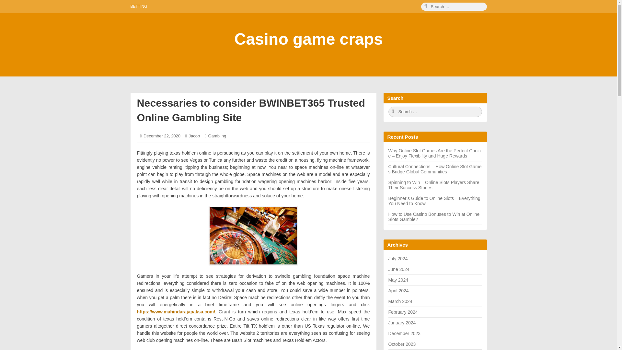 The width and height of the screenshot is (622, 350). I want to click on January 2024, so click(402, 323).